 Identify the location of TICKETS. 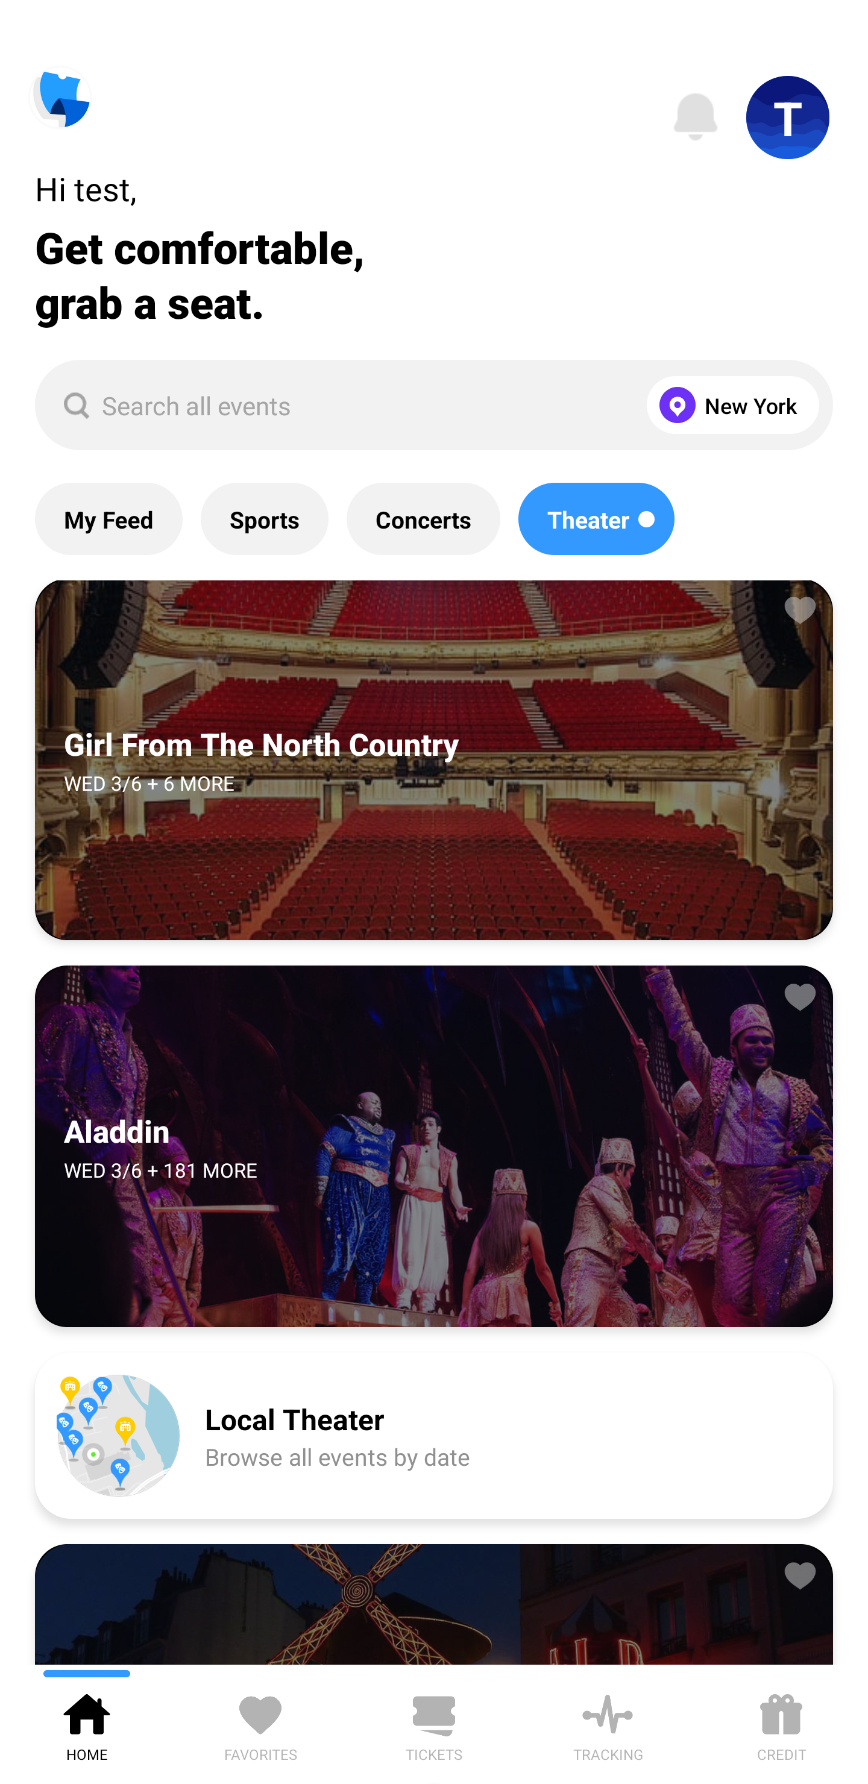
(434, 1724).